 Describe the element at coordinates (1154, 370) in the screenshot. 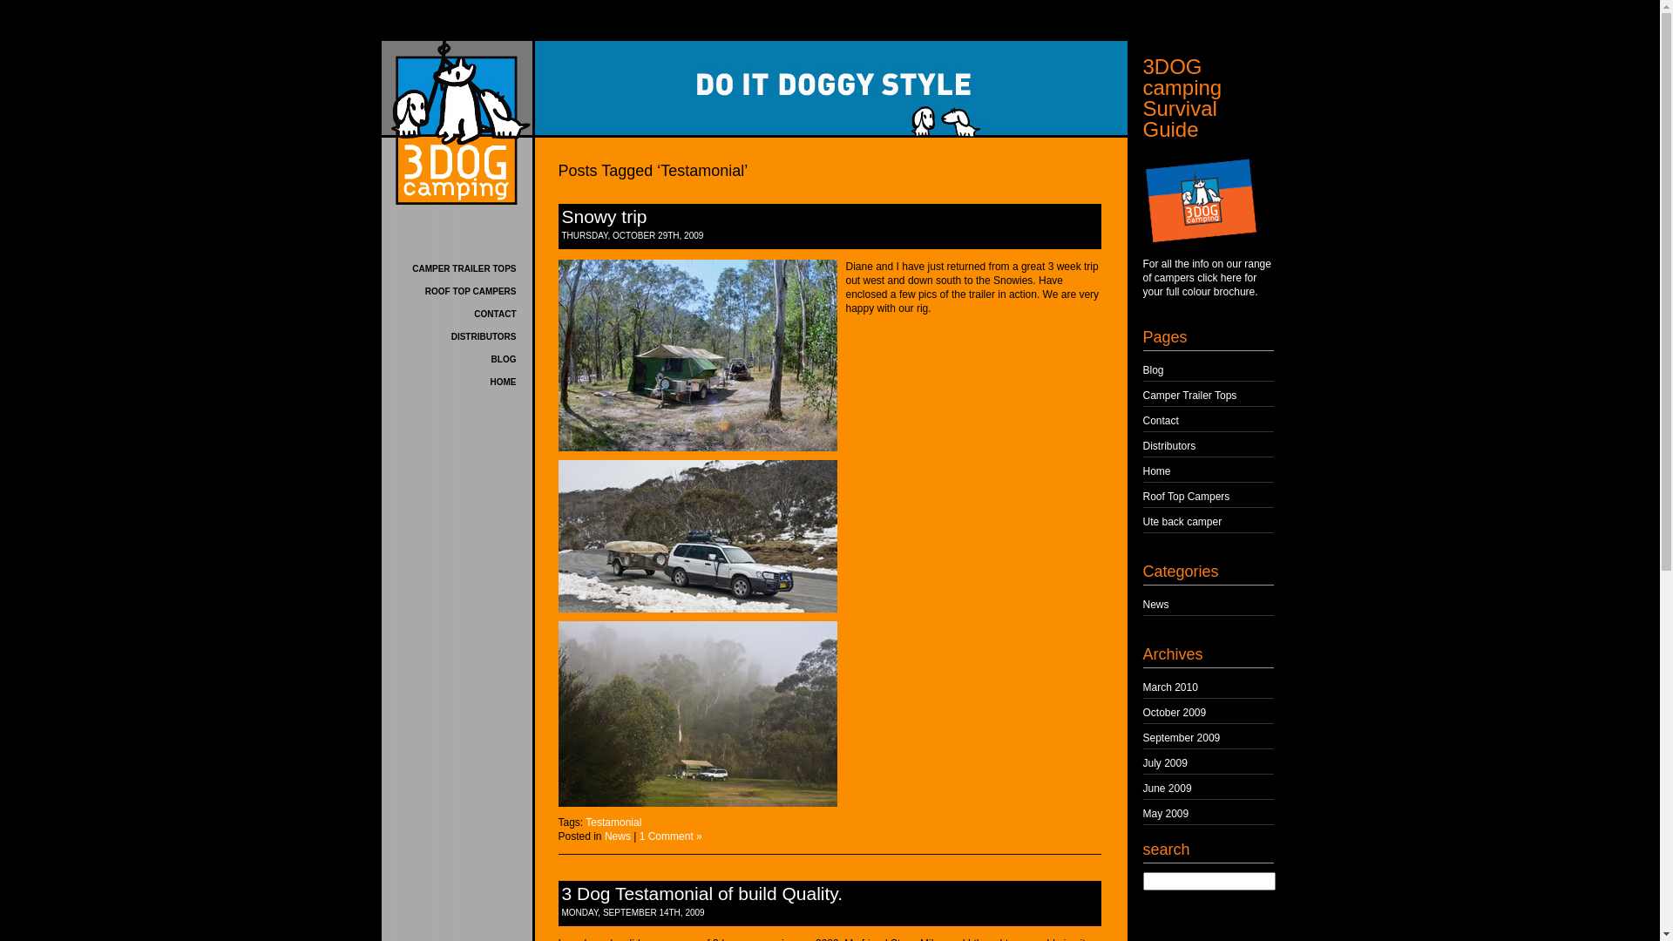

I see `Blog` at that location.